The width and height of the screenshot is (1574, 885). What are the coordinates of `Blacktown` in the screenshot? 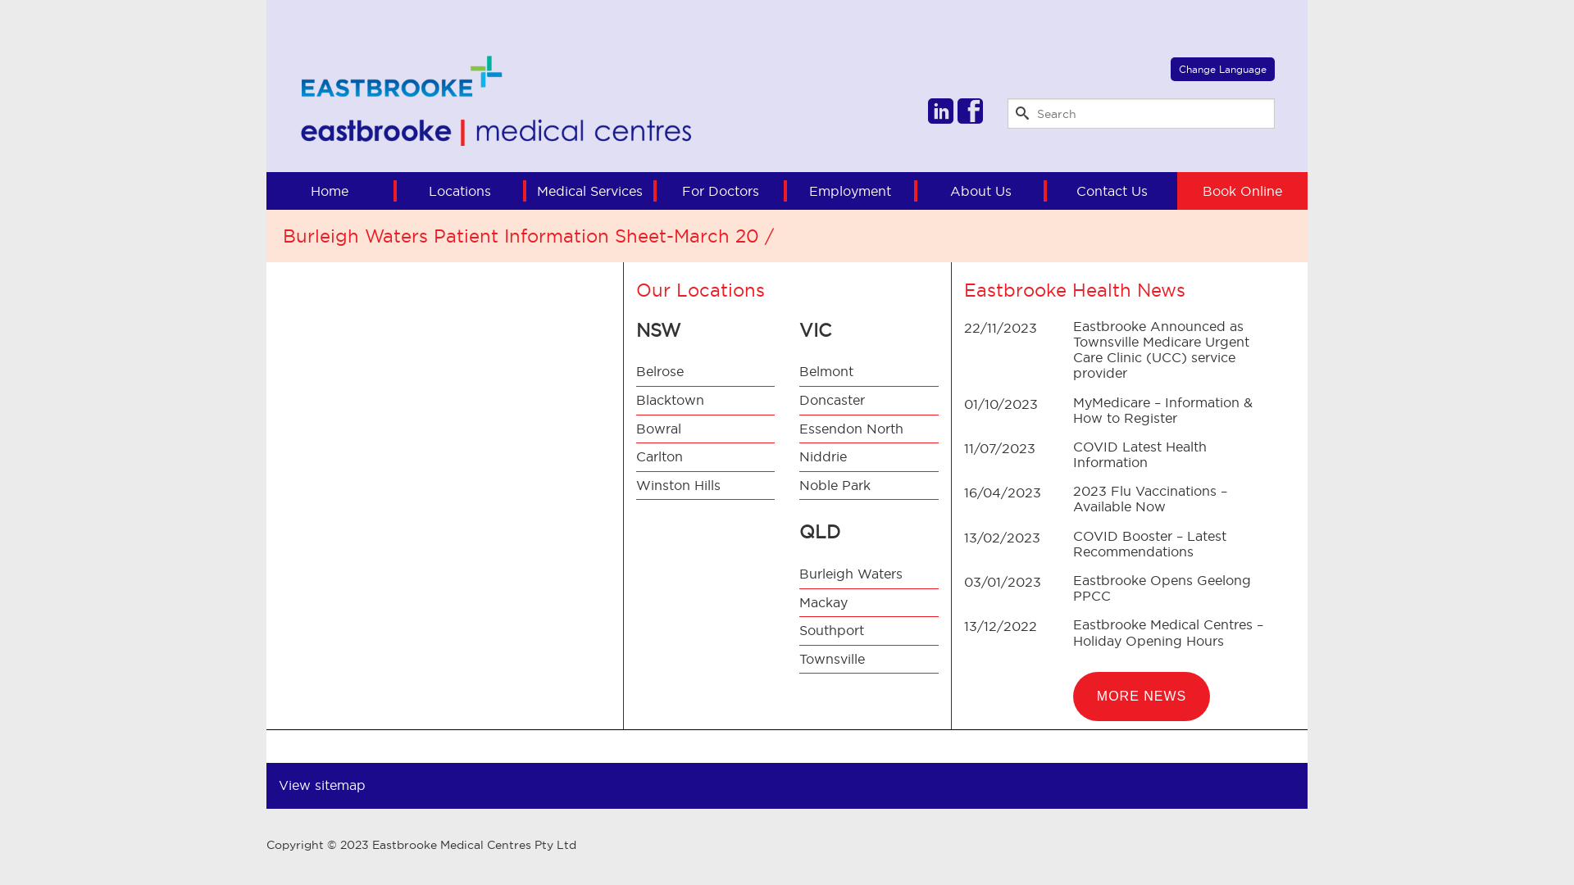 It's located at (705, 402).